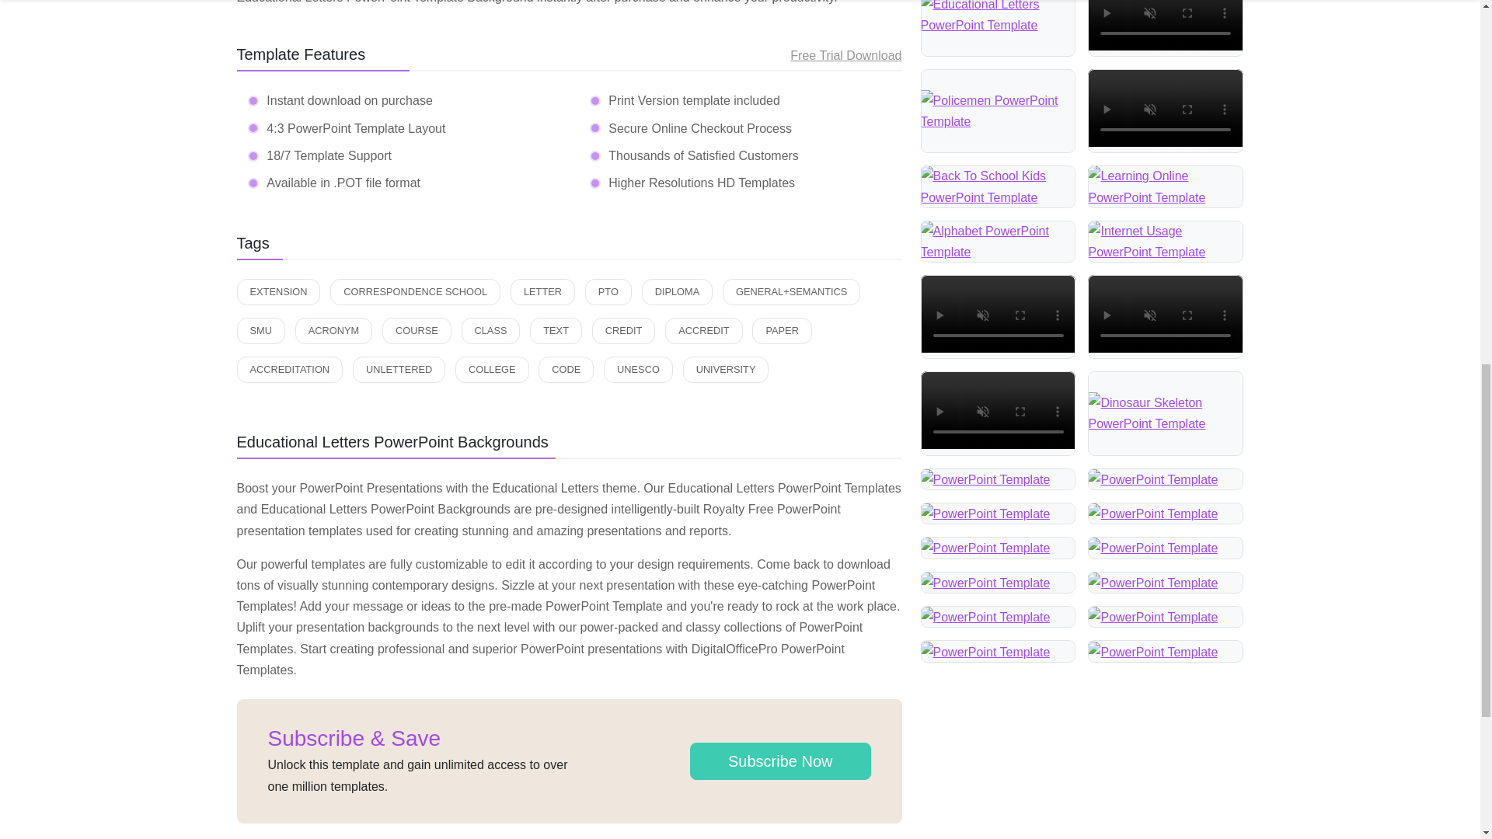 The image size is (1492, 839). What do you see at coordinates (417, 331) in the screenshot?
I see `COURSE` at bounding box center [417, 331].